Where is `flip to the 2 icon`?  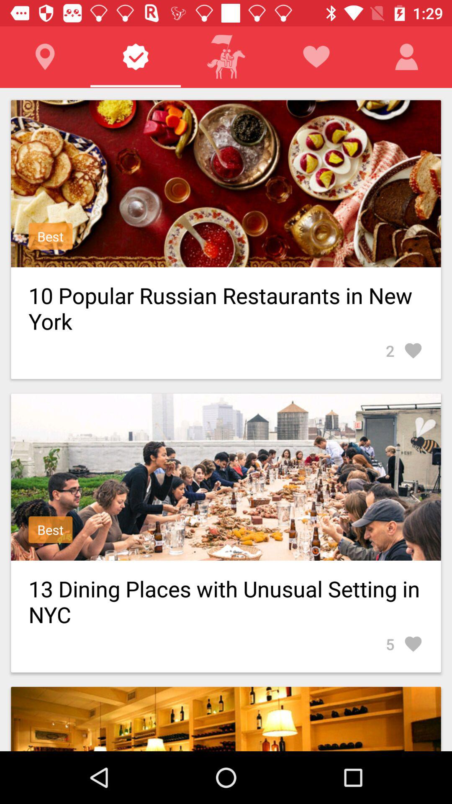 flip to the 2 icon is located at coordinates (404, 351).